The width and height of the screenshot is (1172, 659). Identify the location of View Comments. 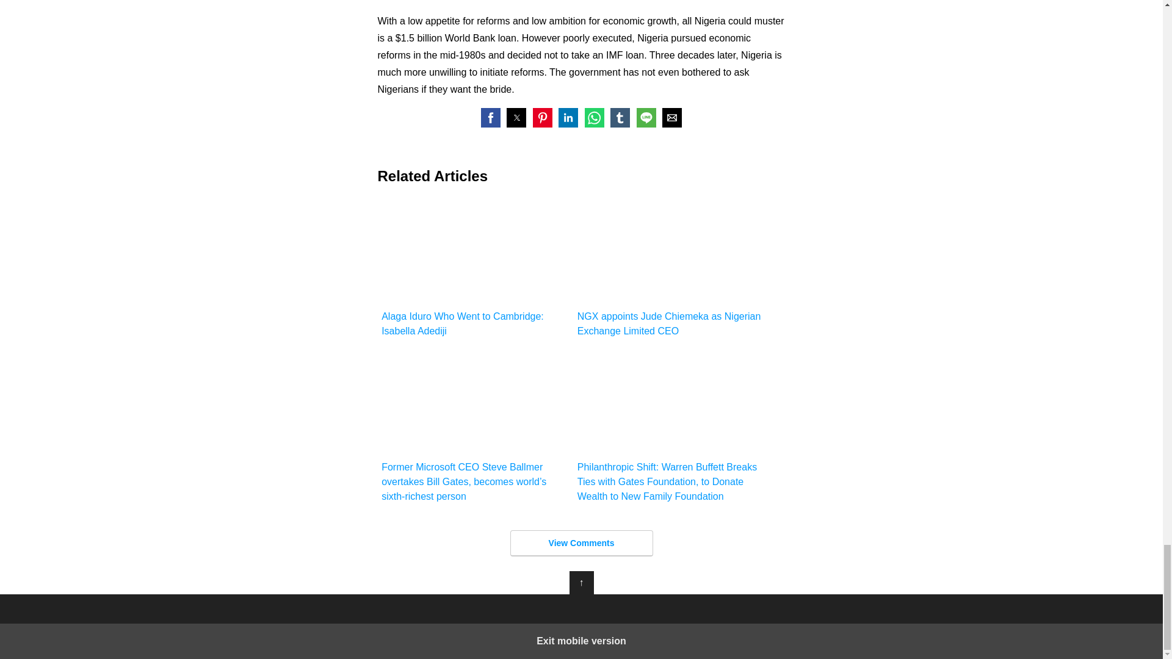
(581, 543).